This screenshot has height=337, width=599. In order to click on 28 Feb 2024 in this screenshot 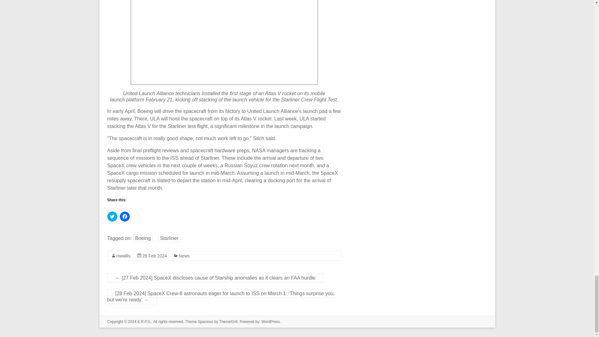, I will do `click(155, 256)`.